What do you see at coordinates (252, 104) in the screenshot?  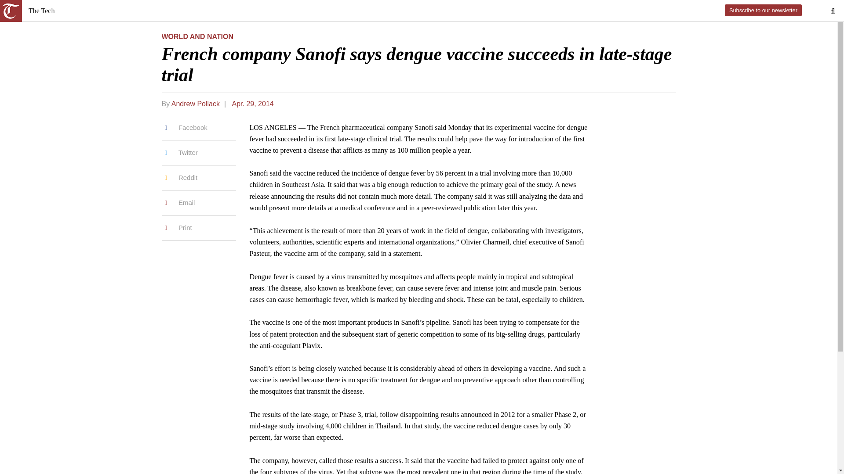 I see `Apr. 29, 2014` at bounding box center [252, 104].